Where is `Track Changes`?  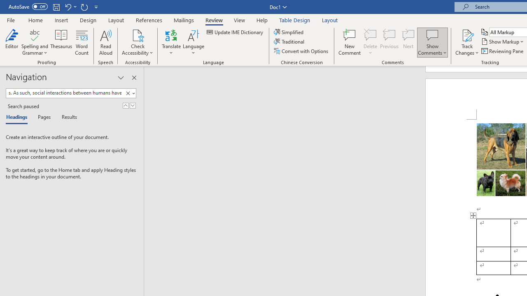
Track Changes is located at coordinates (467, 42).